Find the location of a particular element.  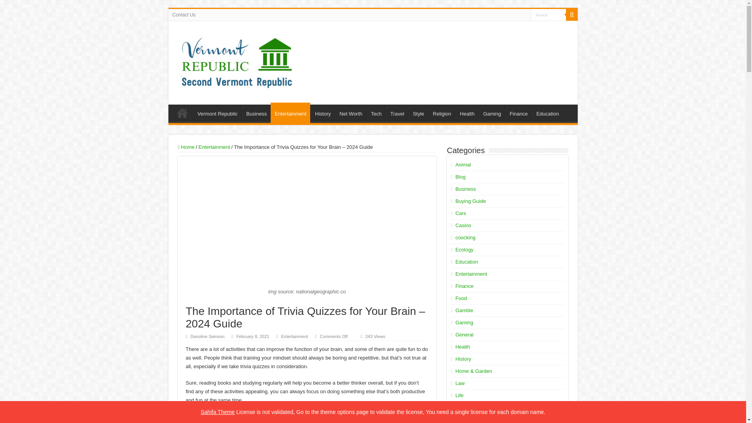

Finance is located at coordinates (519, 112).